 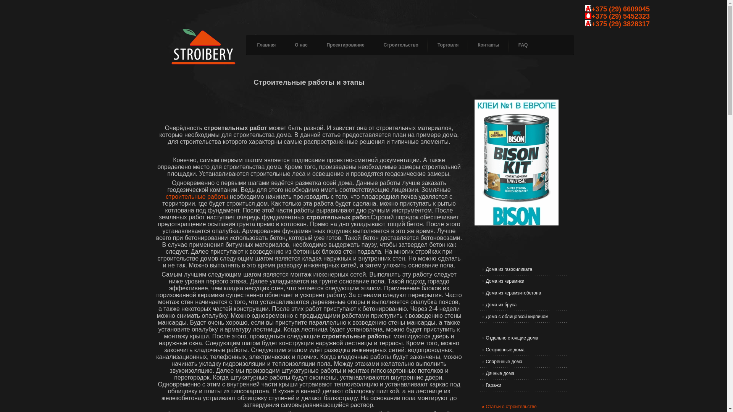 I want to click on FAQ, so click(x=518, y=45).